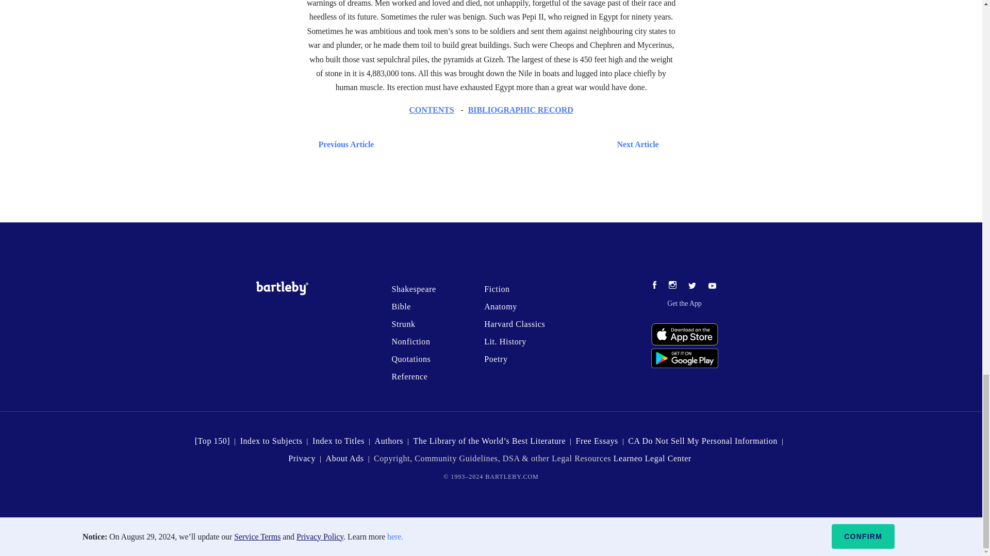 The height and width of the screenshot is (556, 990). What do you see at coordinates (515, 324) in the screenshot?
I see `Harvard Classics` at bounding box center [515, 324].